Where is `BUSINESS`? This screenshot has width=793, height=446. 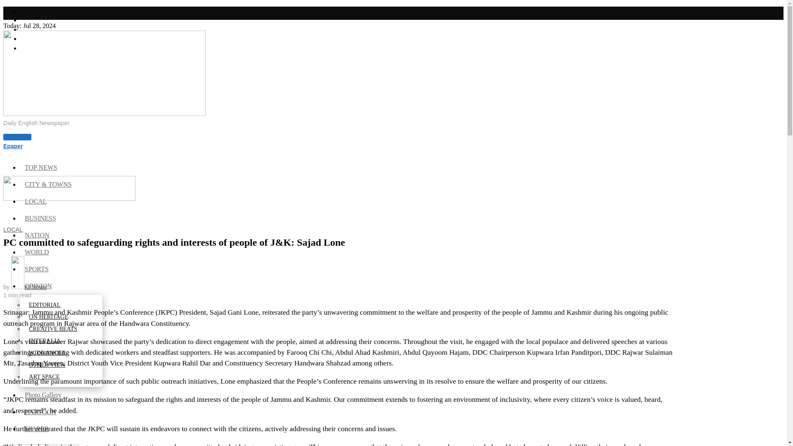 BUSINESS is located at coordinates (41, 218).